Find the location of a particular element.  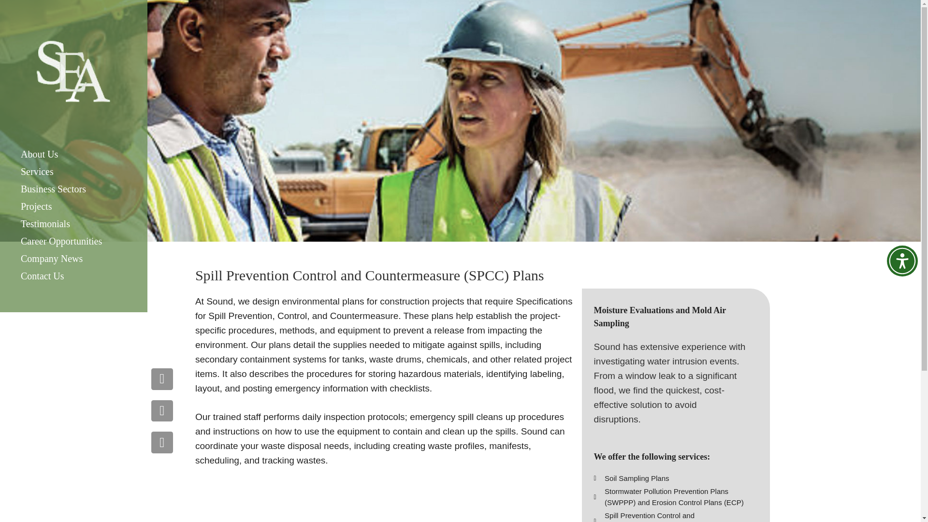

Accessibility Menu is located at coordinates (902, 261).